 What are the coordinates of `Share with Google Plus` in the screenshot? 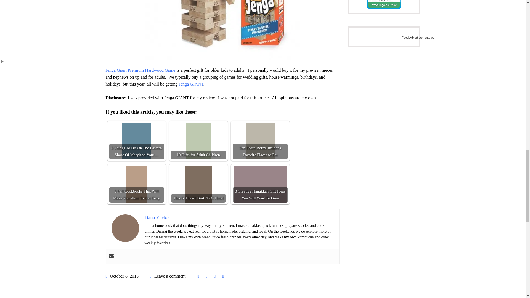 It's located at (214, 276).